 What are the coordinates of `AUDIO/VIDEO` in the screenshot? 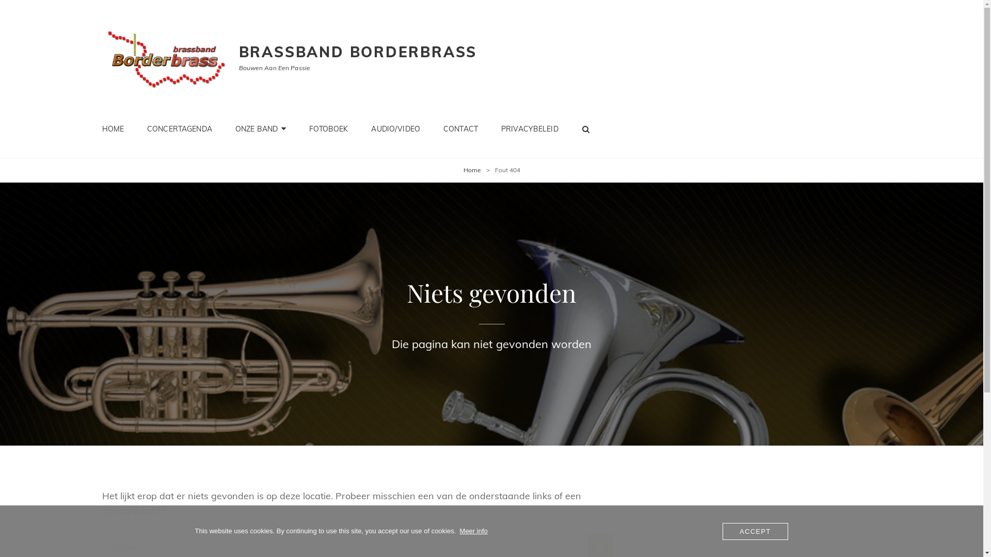 It's located at (395, 129).